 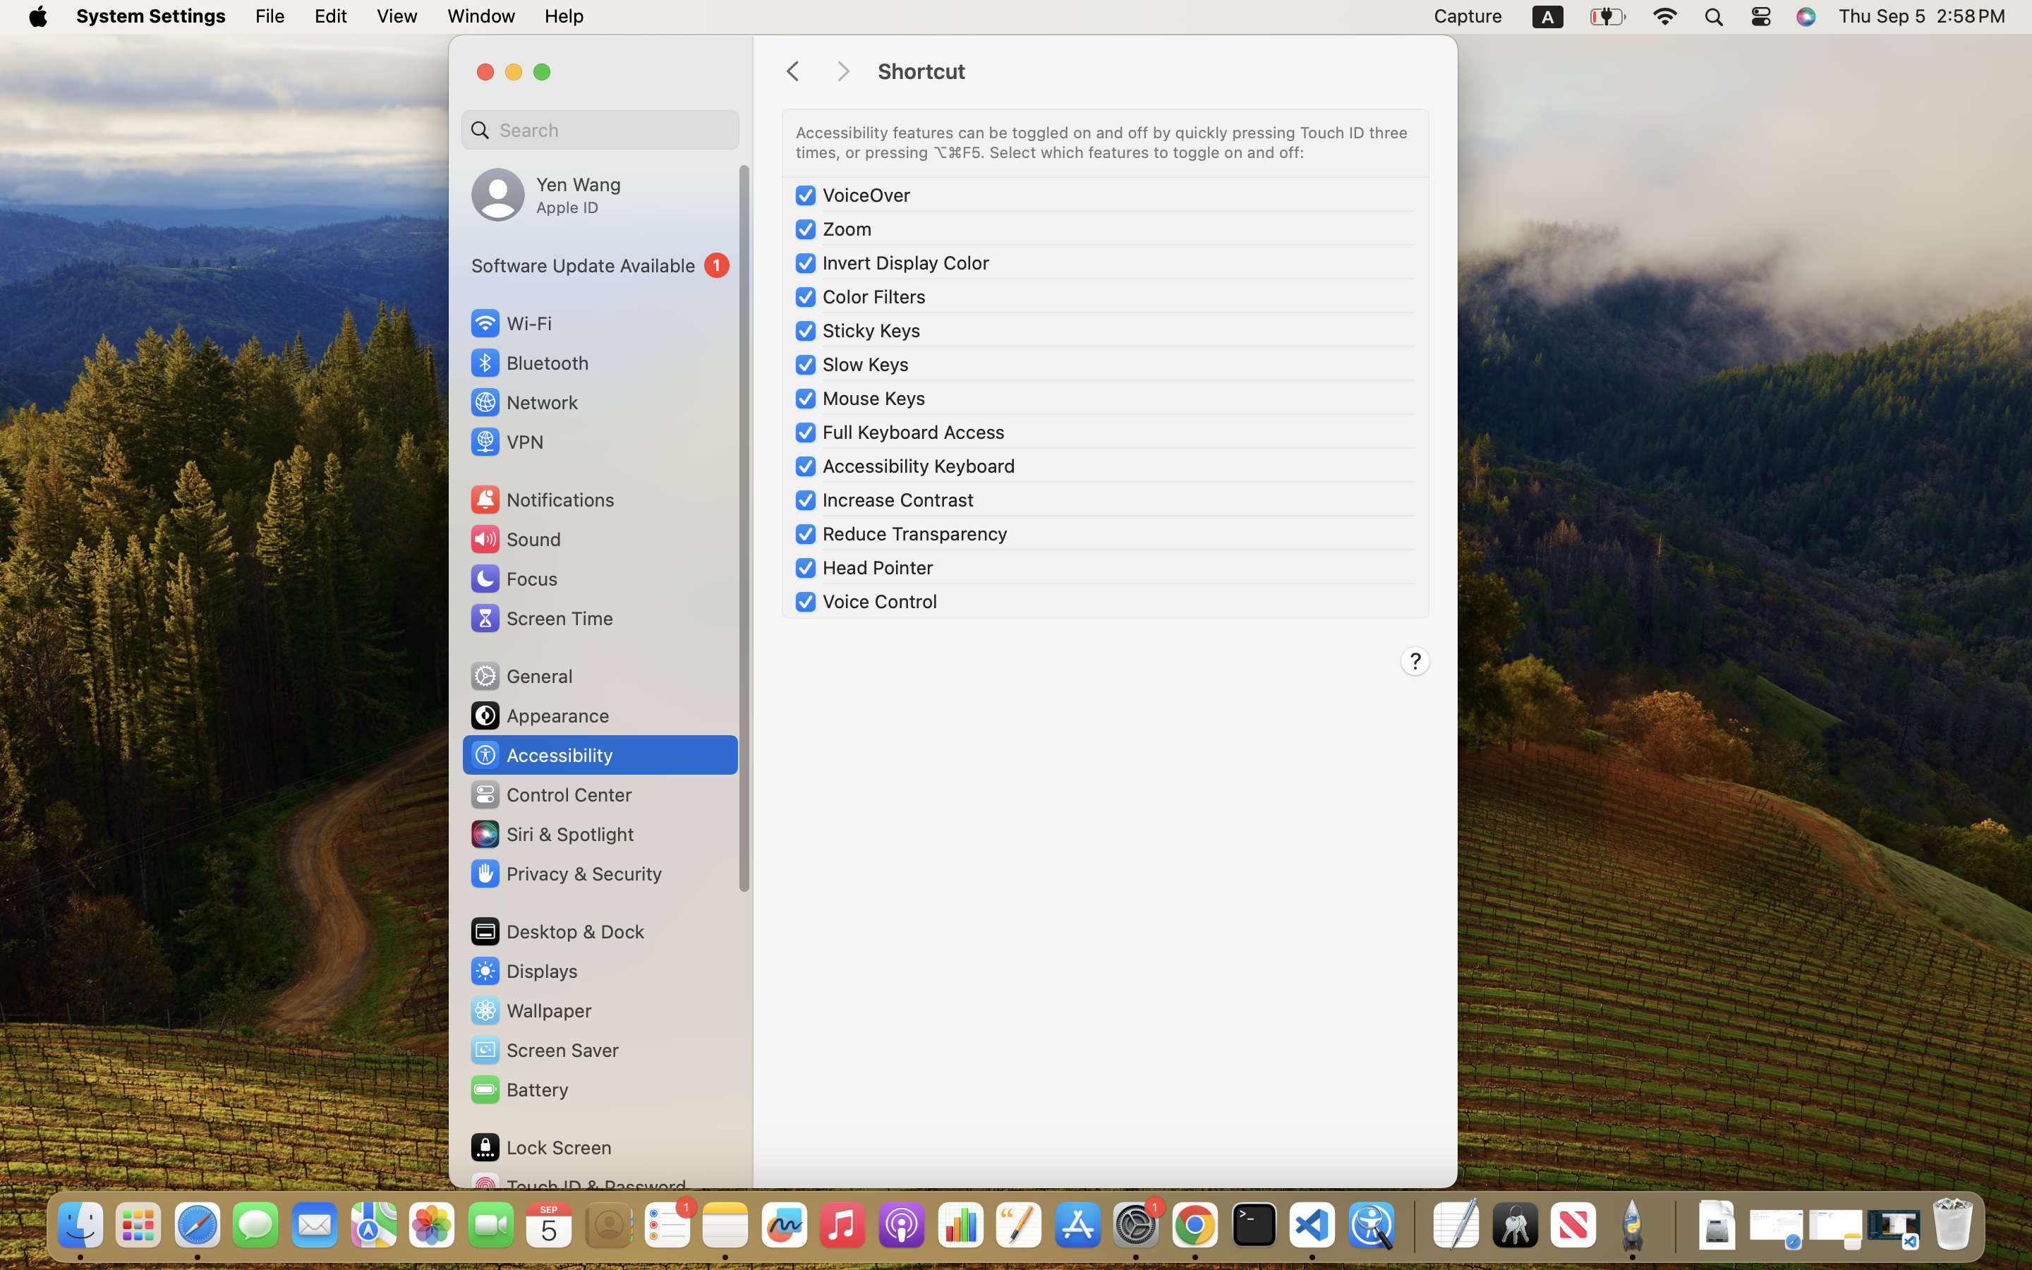 I want to click on VPN, so click(x=506, y=442).